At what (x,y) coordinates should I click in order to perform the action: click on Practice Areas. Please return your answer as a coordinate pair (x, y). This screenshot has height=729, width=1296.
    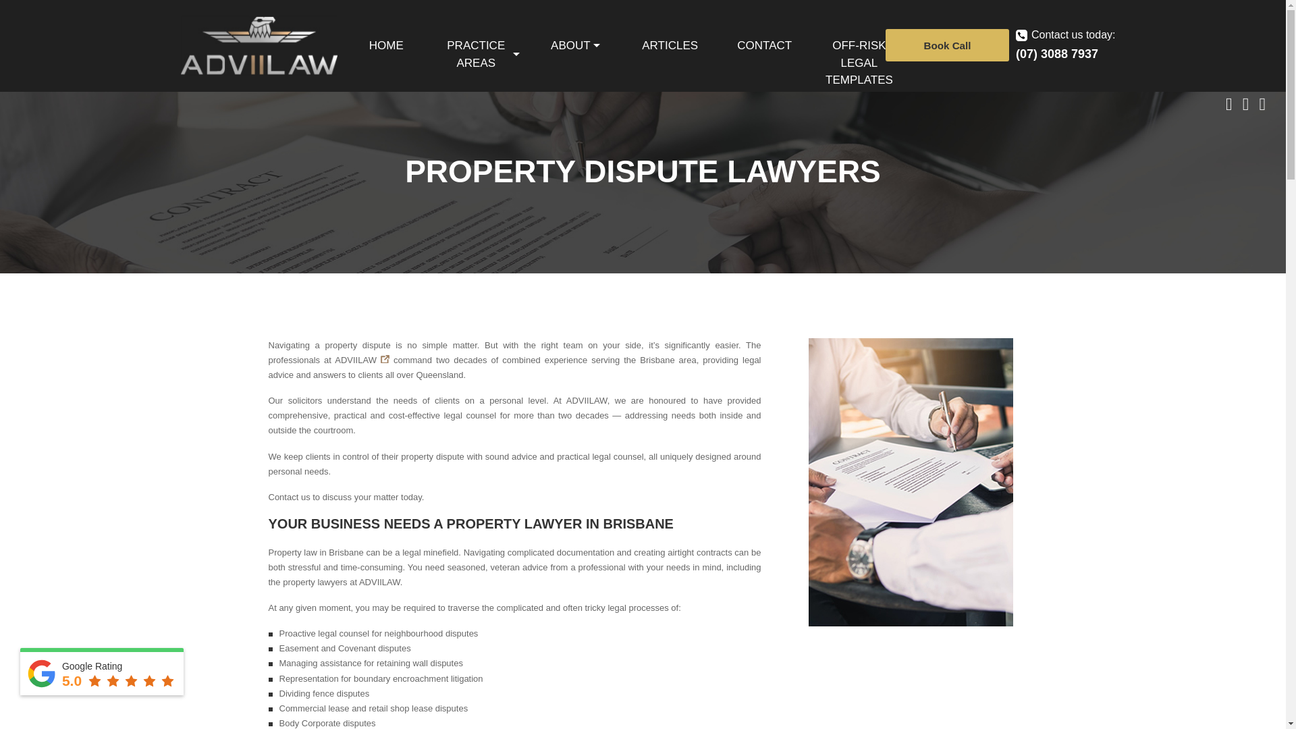
    Looking at the image, I should click on (481, 54).